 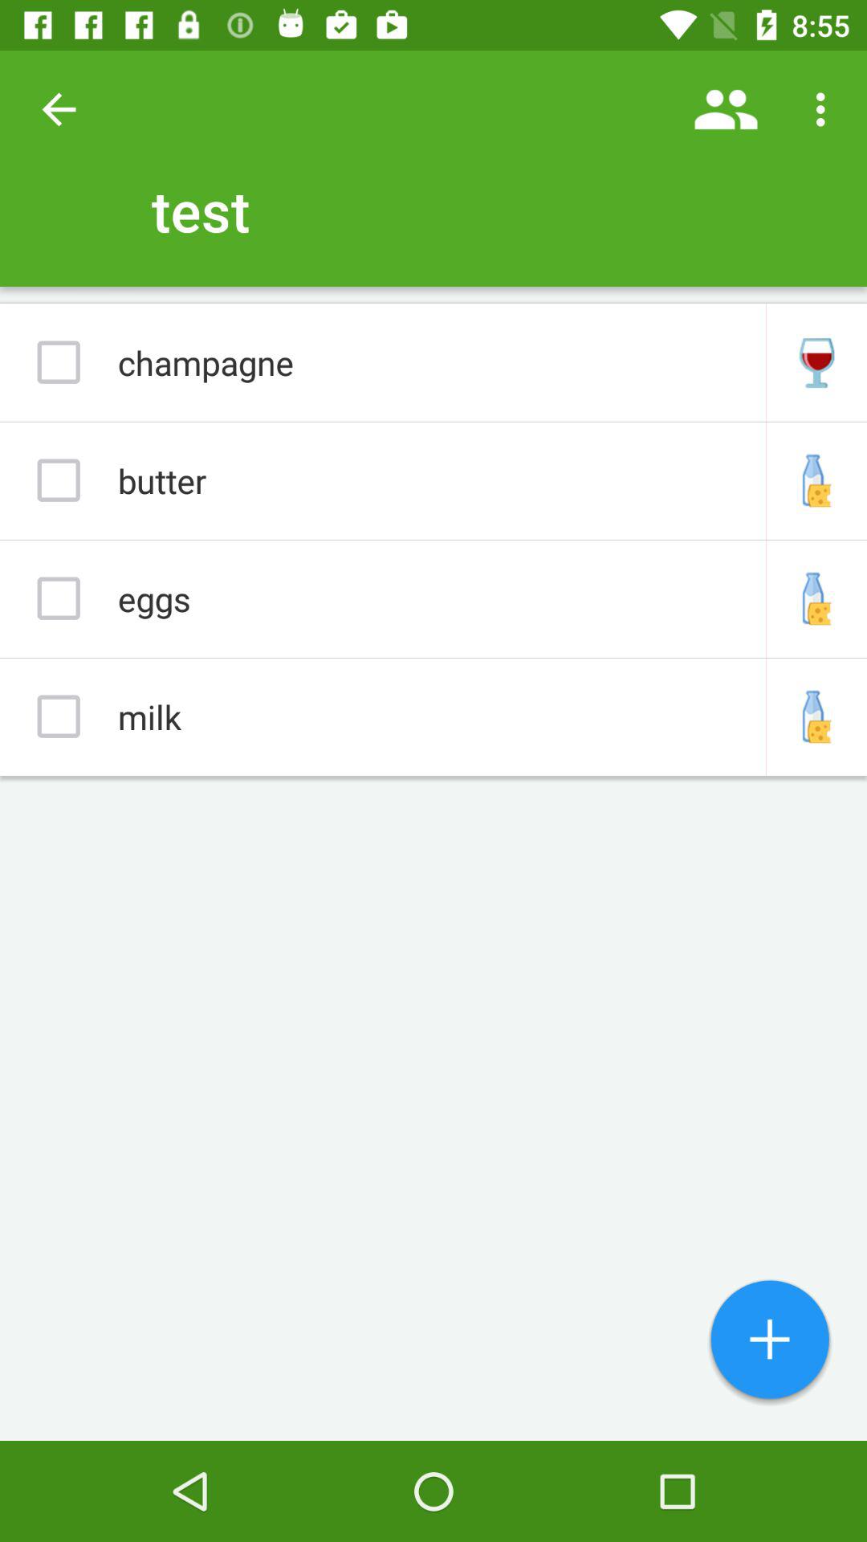 I want to click on go to icon right side of eggs option, so click(x=816, y=599).